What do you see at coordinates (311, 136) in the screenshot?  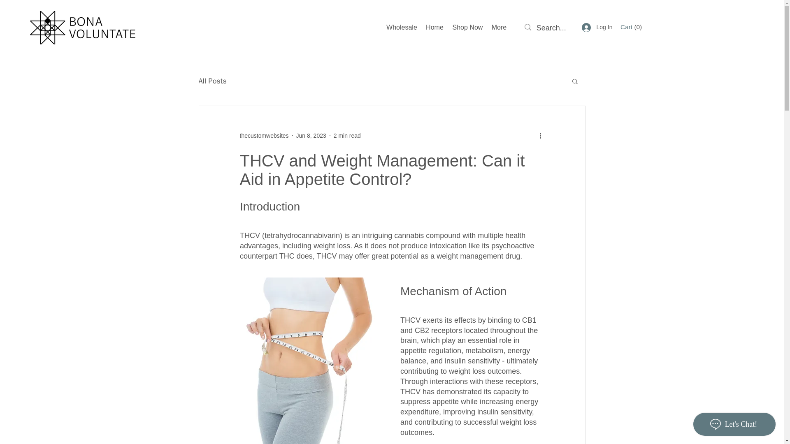 I see `Jun 8, 2023` at bounding box center [311, 136].